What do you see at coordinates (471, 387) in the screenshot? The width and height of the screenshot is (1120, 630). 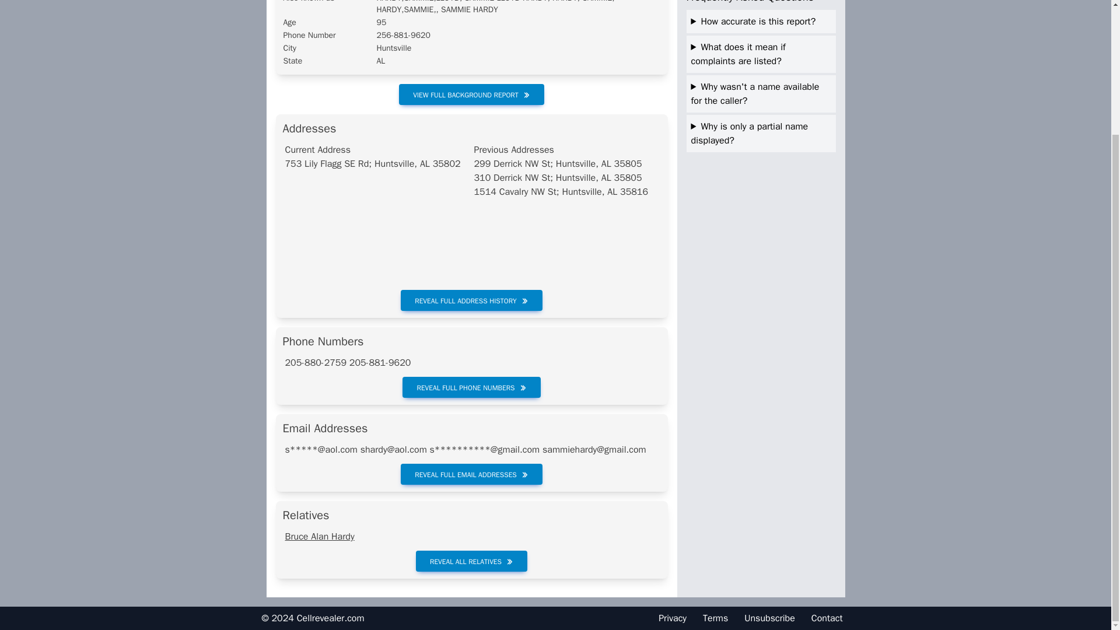 I see `REVEAL FULL PHONE NUMBERS` at bounding box center [471, 387].